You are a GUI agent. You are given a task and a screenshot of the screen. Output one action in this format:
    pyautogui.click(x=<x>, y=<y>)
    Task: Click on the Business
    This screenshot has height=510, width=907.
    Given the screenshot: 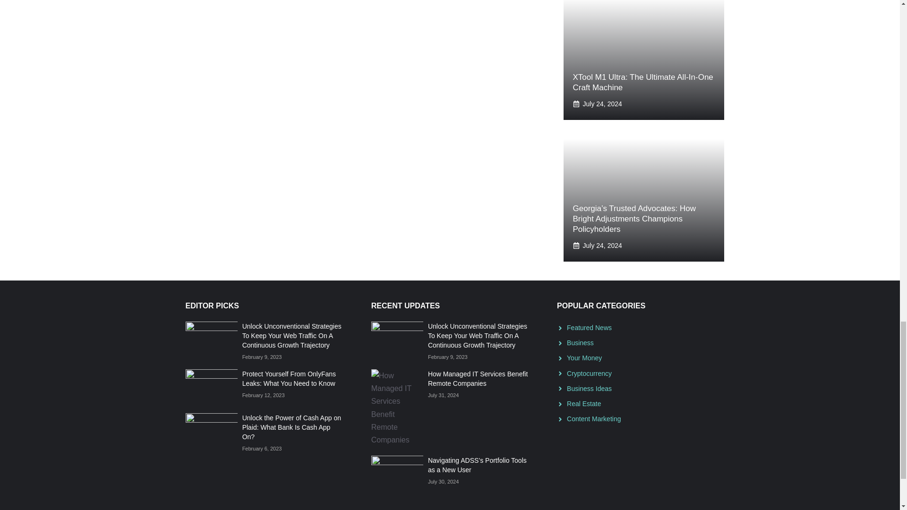 What is the action you would take?
    pyautogui.click(x=580, y=343)
    